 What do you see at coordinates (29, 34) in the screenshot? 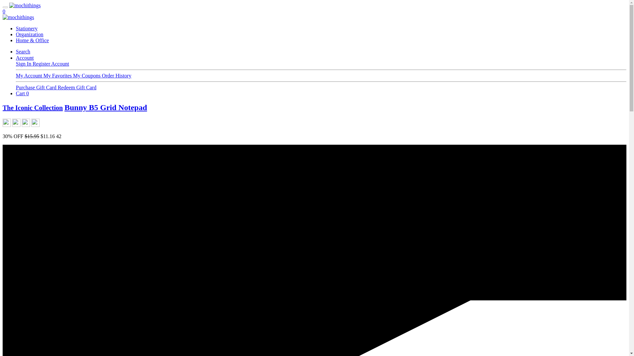
I see `Organization` at bounding box center [29, 34].